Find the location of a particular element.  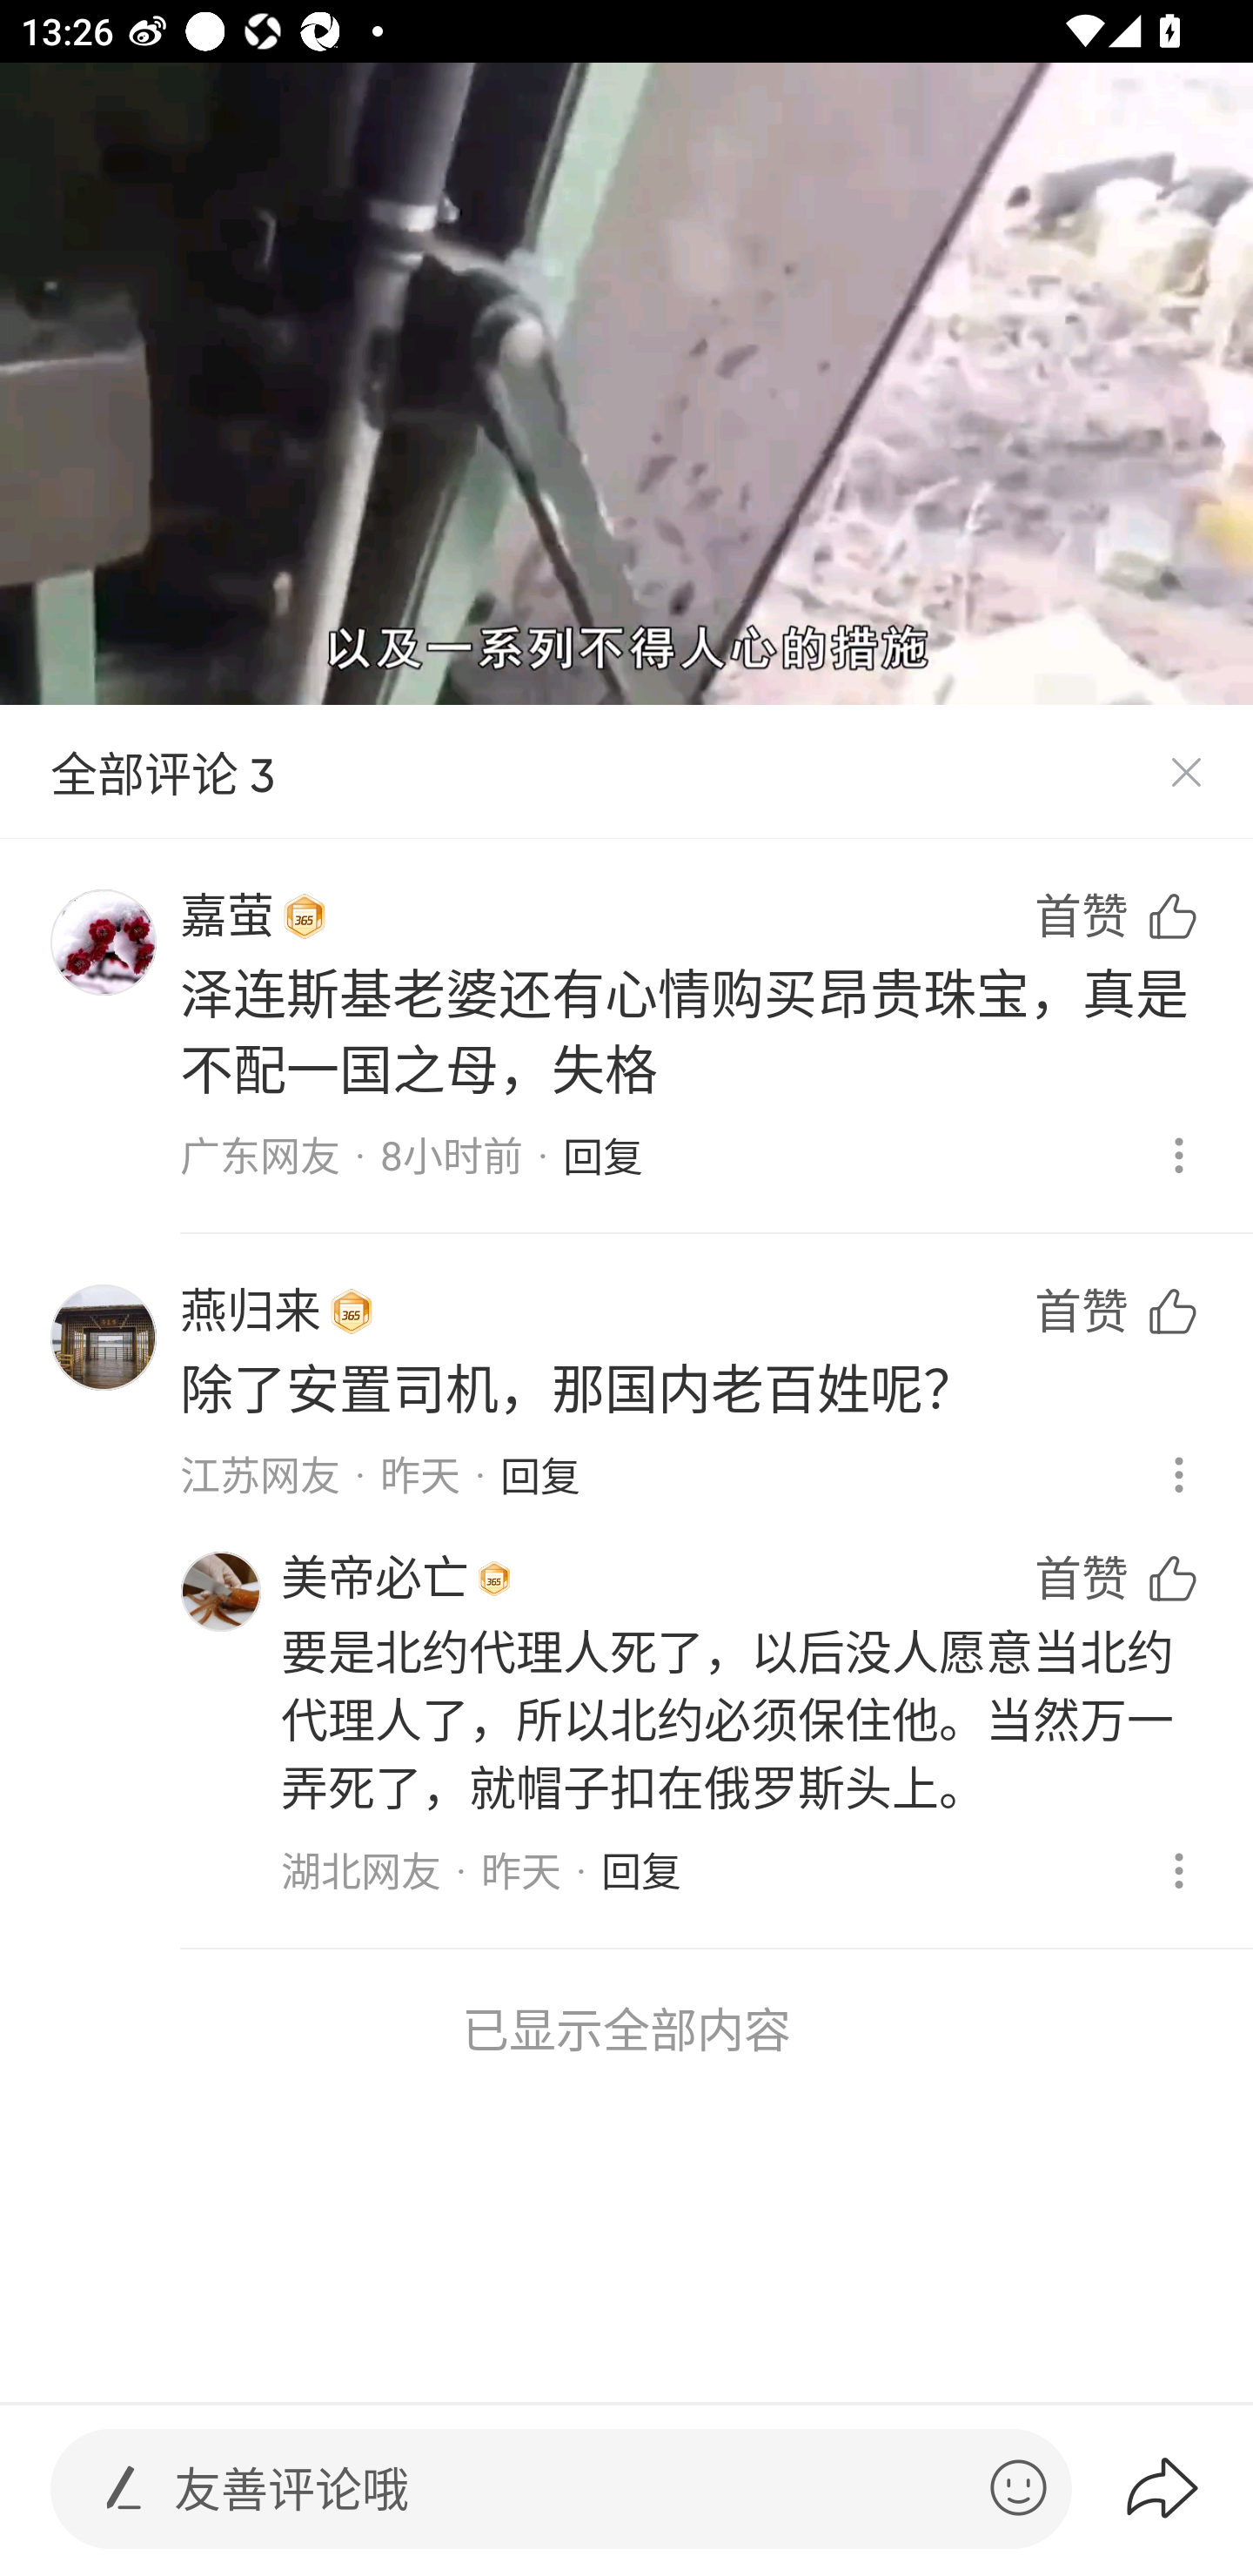

全部评论 3 关闭 is located at coordinates (626, 773).